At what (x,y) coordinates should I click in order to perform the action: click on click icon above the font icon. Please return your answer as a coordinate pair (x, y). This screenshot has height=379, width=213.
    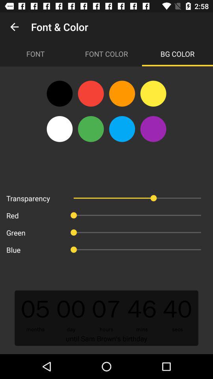
    Looking at the image, I should click on (14, 27).